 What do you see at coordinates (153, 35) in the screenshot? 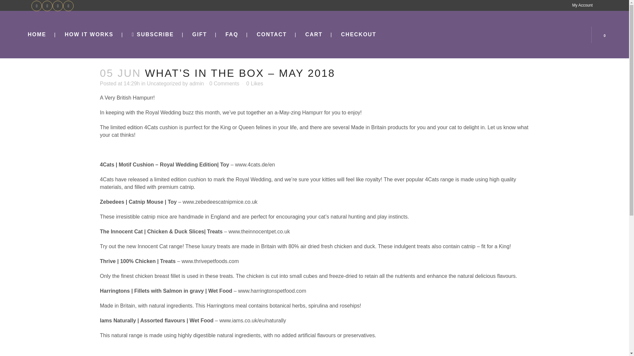
I see `SUBSCRIBE` at bounding box center [153, 35].